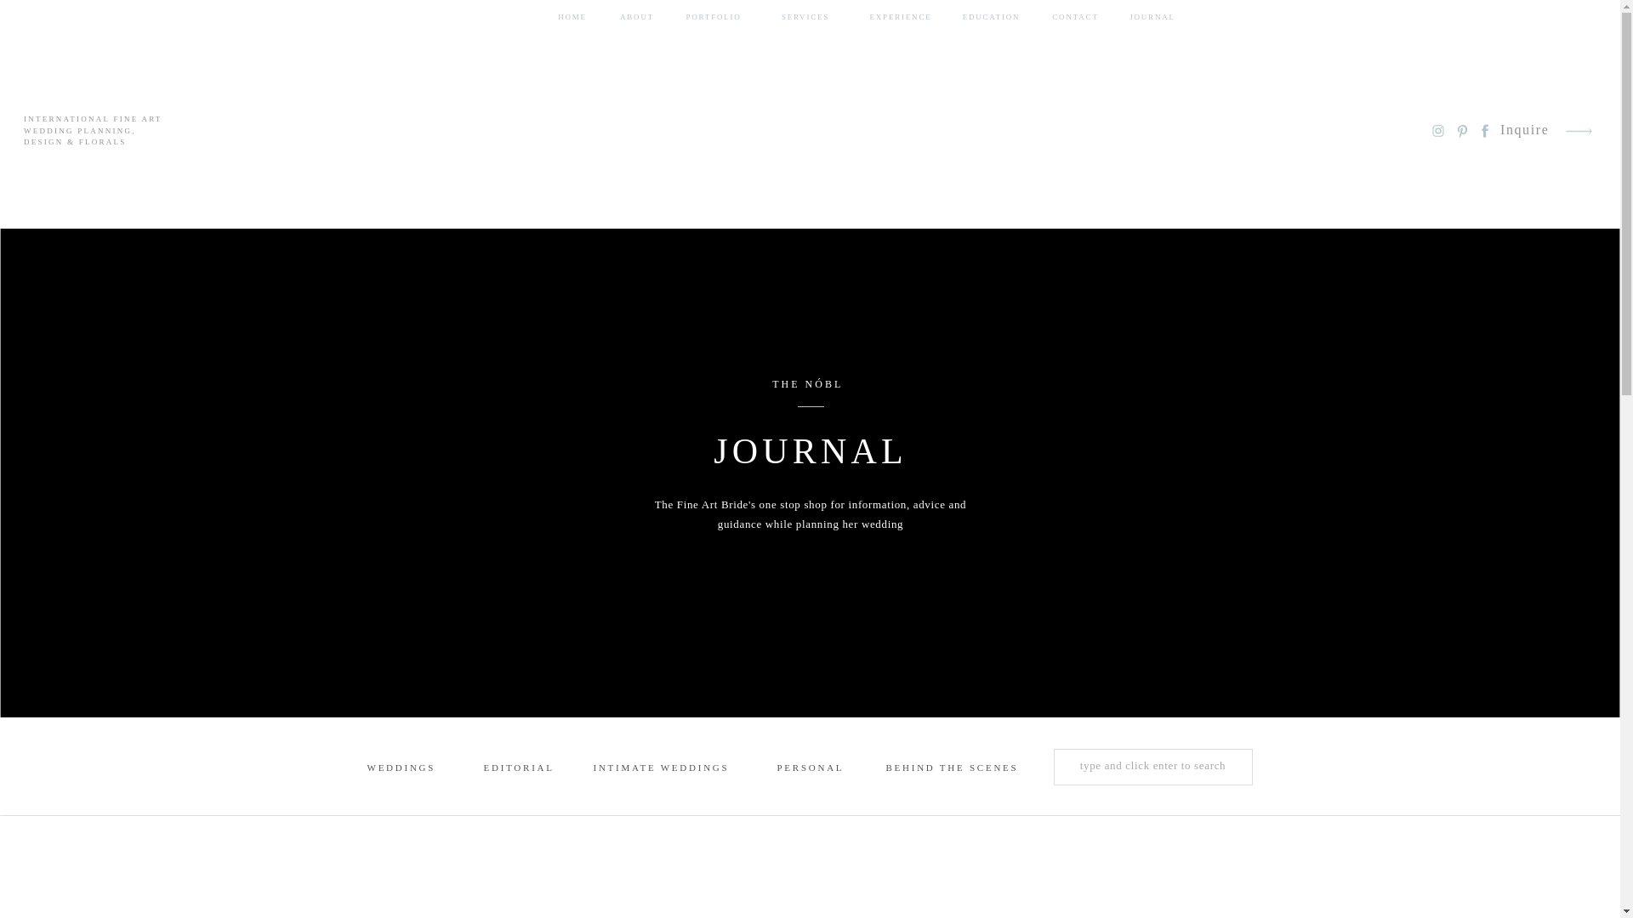  What do you see at coordinates (572, 17) in the screenshot?
I see `HOME` at bounding box center [572, 17].